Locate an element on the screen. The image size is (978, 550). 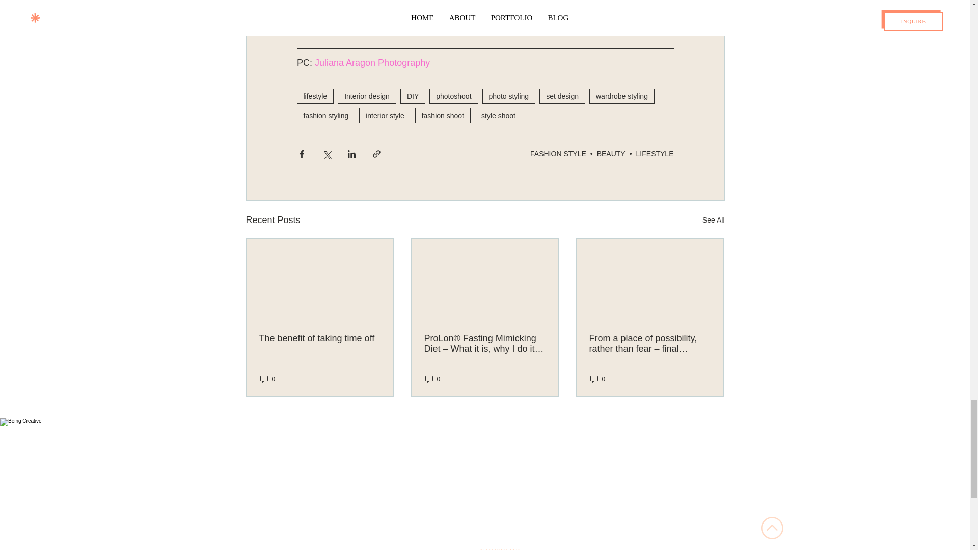
FASHION STYLE is located at coordinates (558, 153).